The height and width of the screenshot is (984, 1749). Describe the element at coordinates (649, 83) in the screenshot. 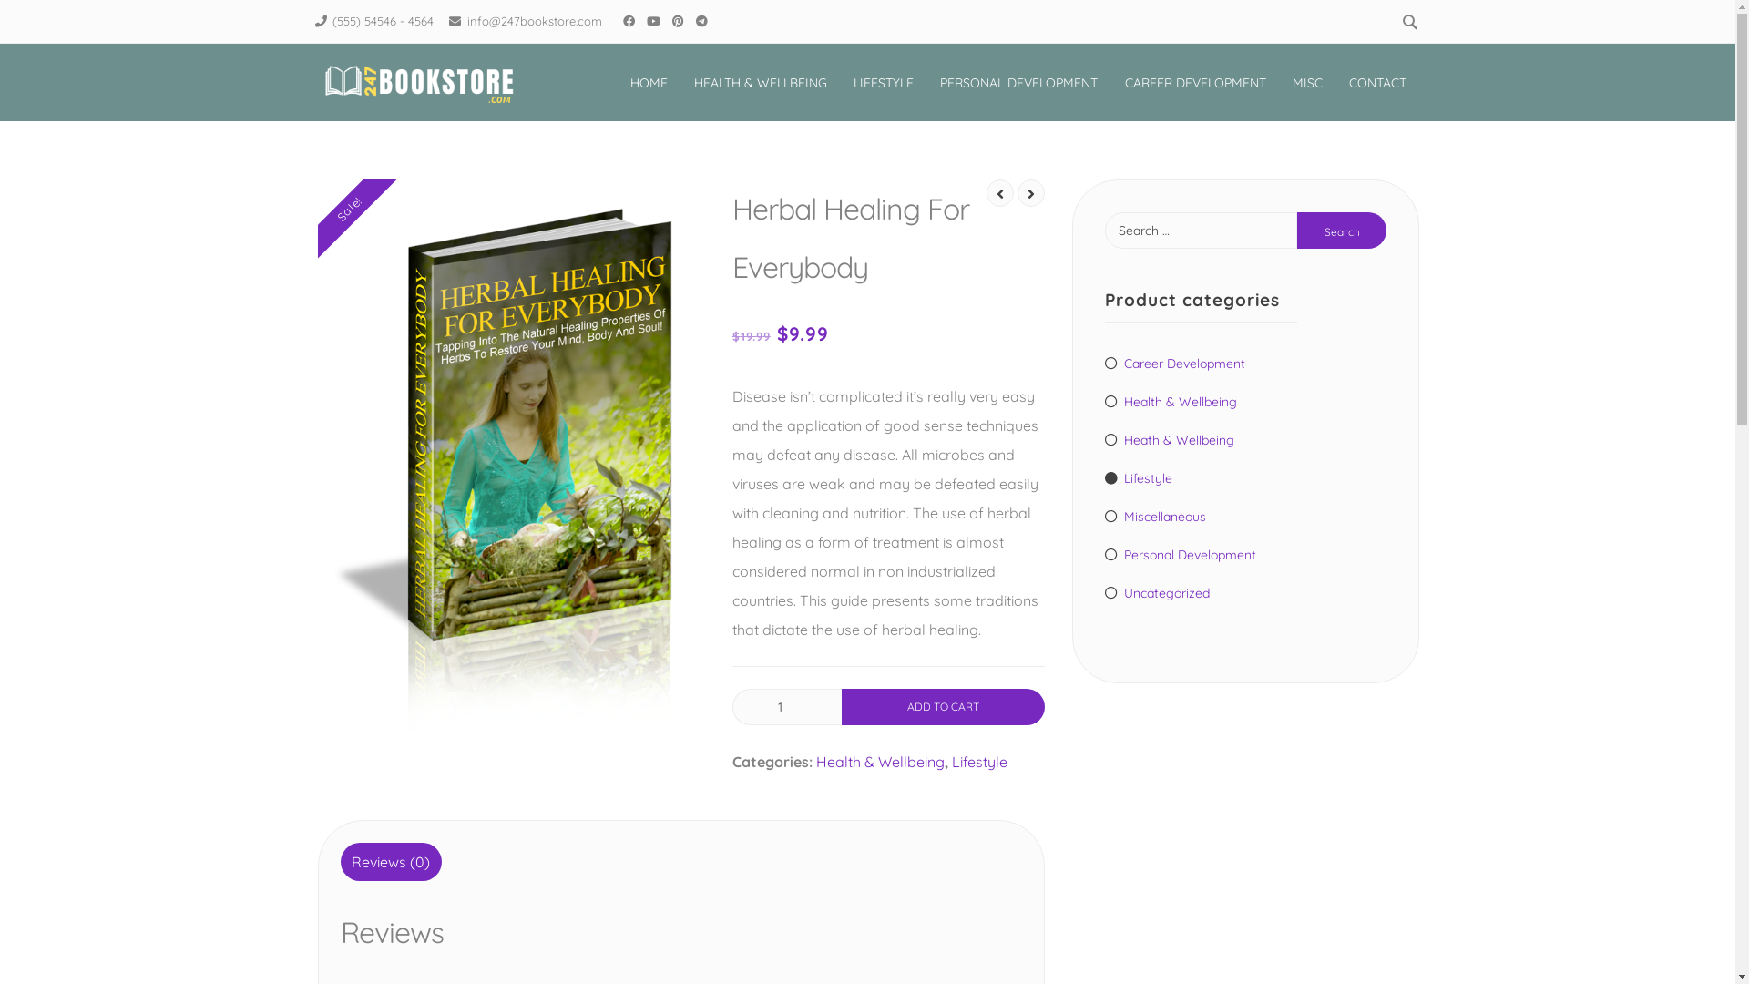

I see `HOME` at that location.